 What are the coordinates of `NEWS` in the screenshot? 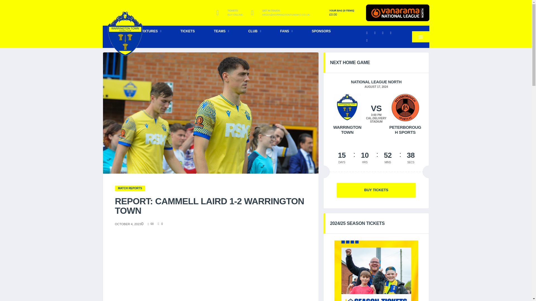 It's located at (117, 31).